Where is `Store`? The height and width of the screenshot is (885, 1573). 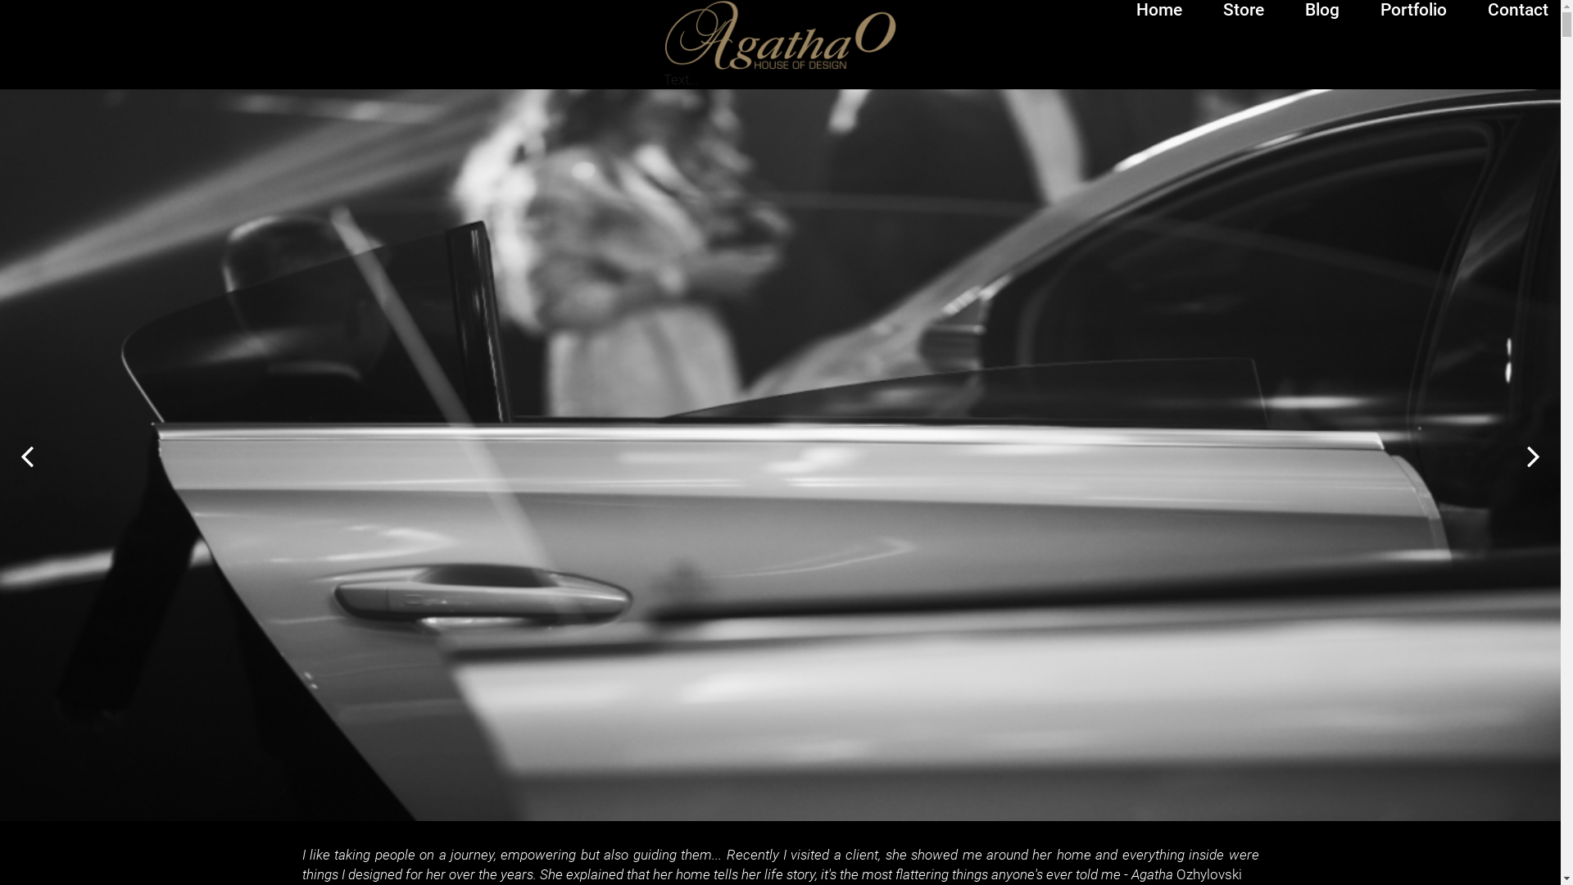
Store is located at coordinates (1244, 10).